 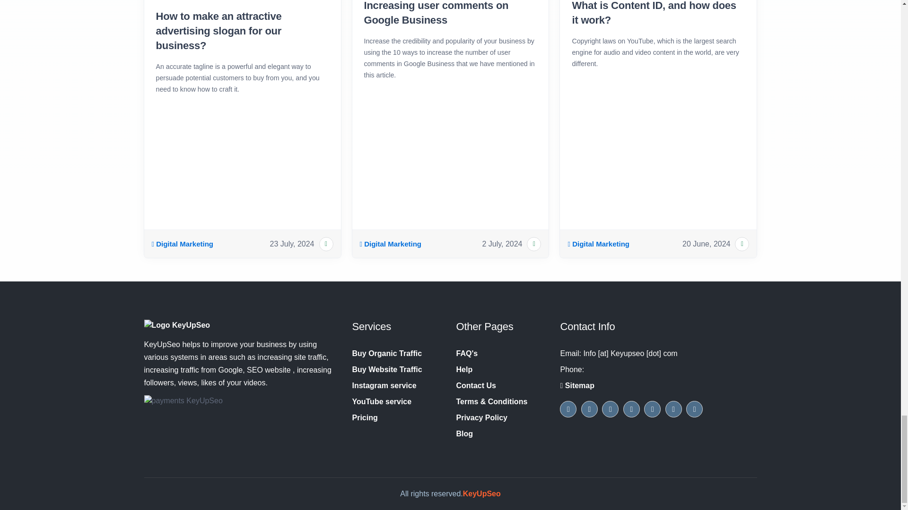 I want to click on SEO, so click(x=183, y=244).